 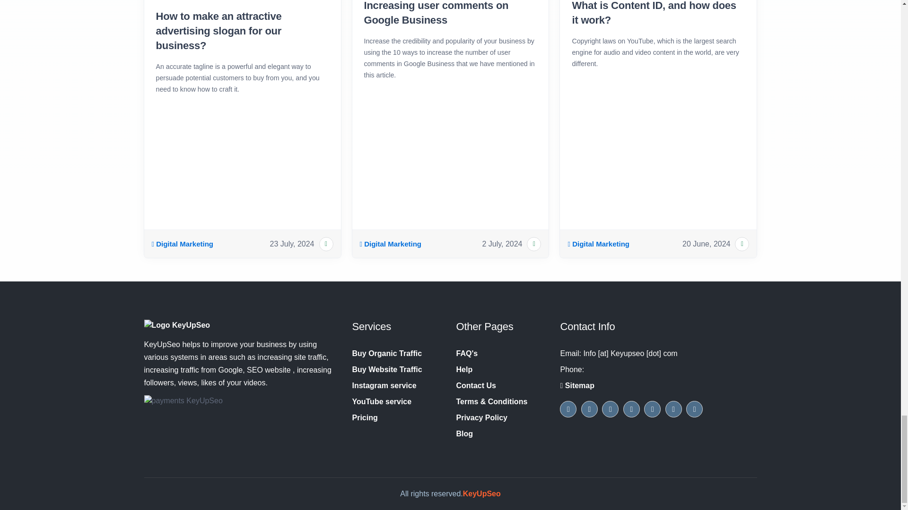 I want to click on SEO, so click(x=183, y=244).